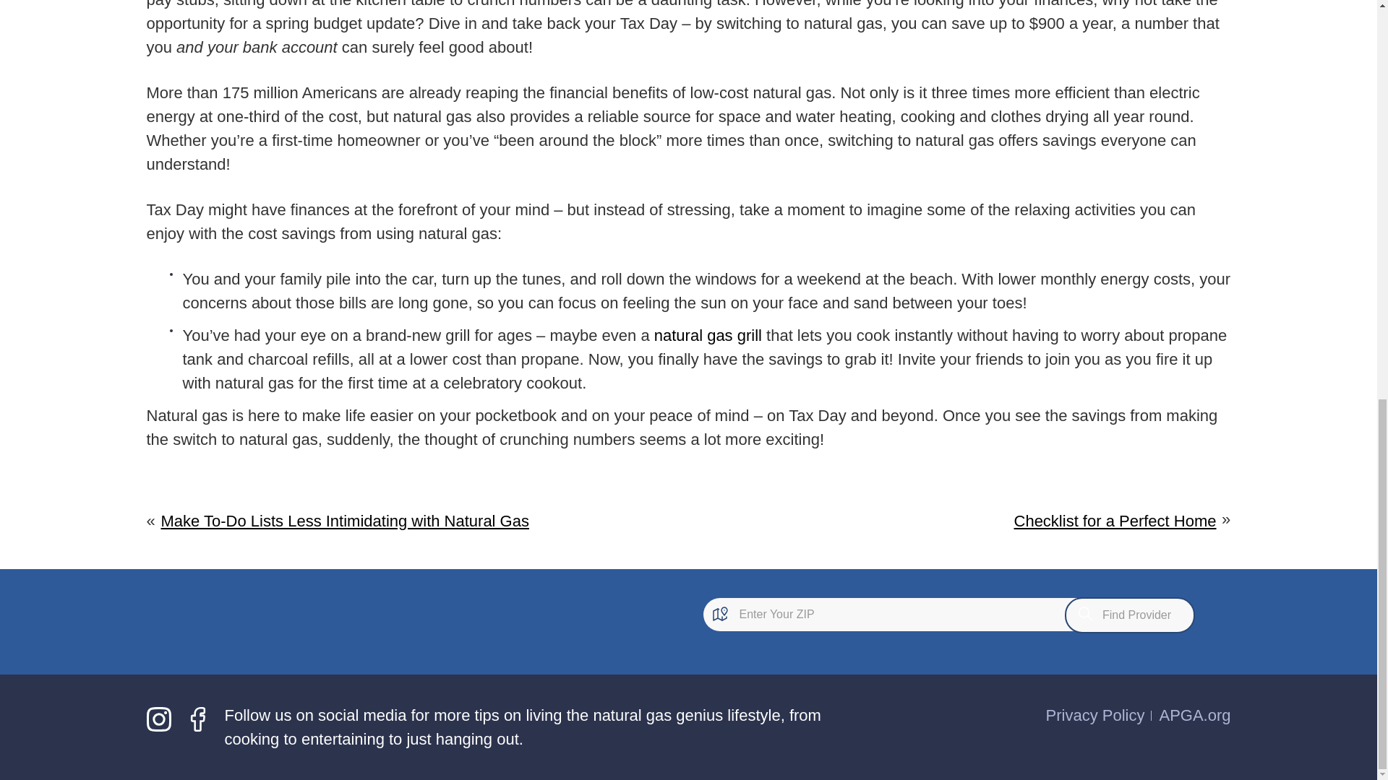 Image resolution: width=1388 pixels, height=780 pixels. I want to click on Make To-Do Lists Less Intimidating with Natural Gas, so click(344, 521).